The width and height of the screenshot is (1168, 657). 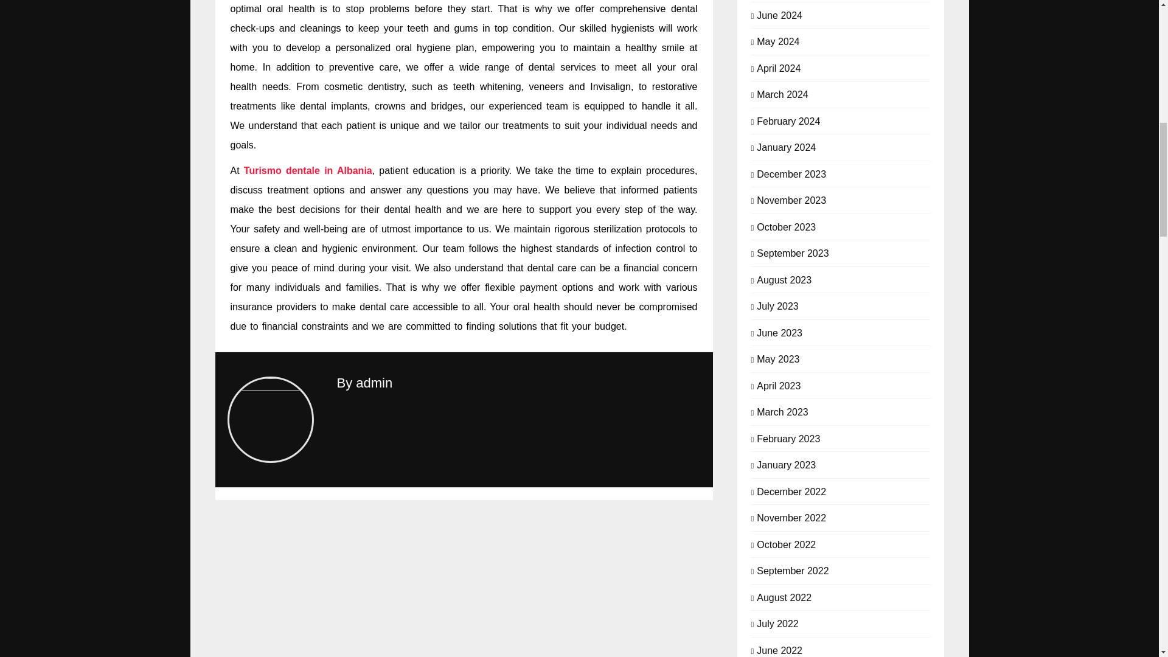 I want to click on June 2022, so click(x=780, y=650).